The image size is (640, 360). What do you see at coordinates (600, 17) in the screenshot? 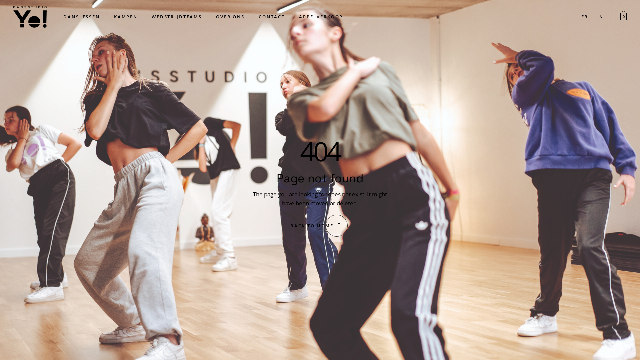
I see `IN` at bounding box center [600, 17].